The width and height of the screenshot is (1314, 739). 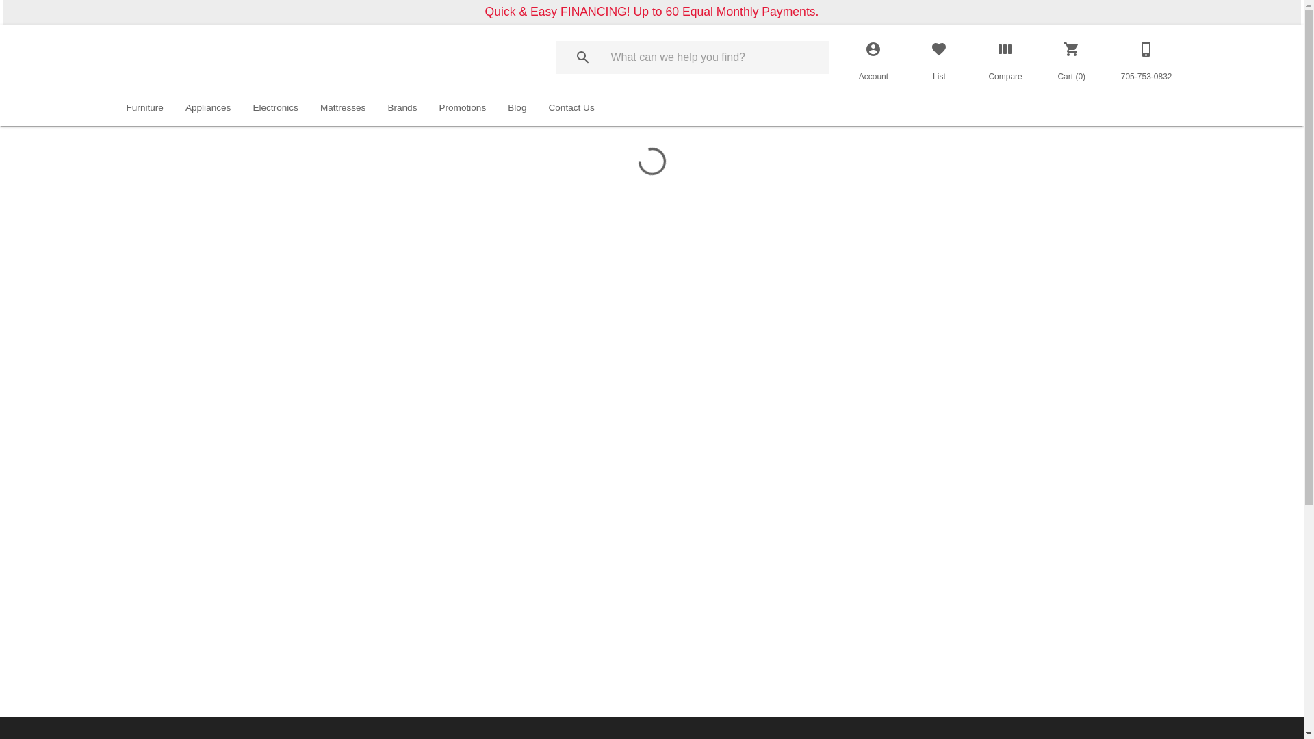 I want to click on Brands, so click(x=402, y=108).